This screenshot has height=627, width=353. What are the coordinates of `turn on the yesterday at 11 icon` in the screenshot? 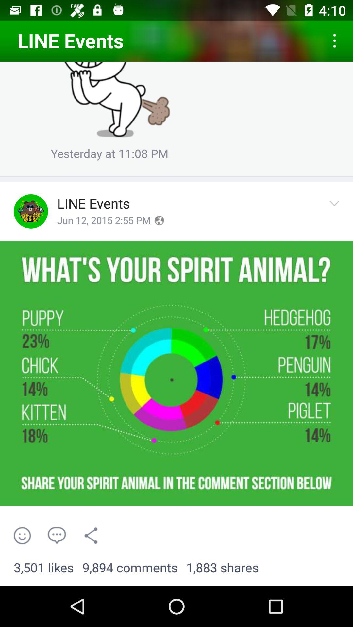 It's located at (109, 156).